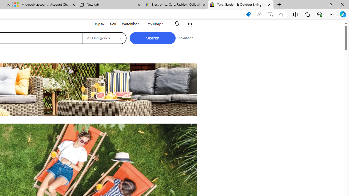 This screenshot has height=196, width=349. I want to click on Ship to, so click(95, 23).